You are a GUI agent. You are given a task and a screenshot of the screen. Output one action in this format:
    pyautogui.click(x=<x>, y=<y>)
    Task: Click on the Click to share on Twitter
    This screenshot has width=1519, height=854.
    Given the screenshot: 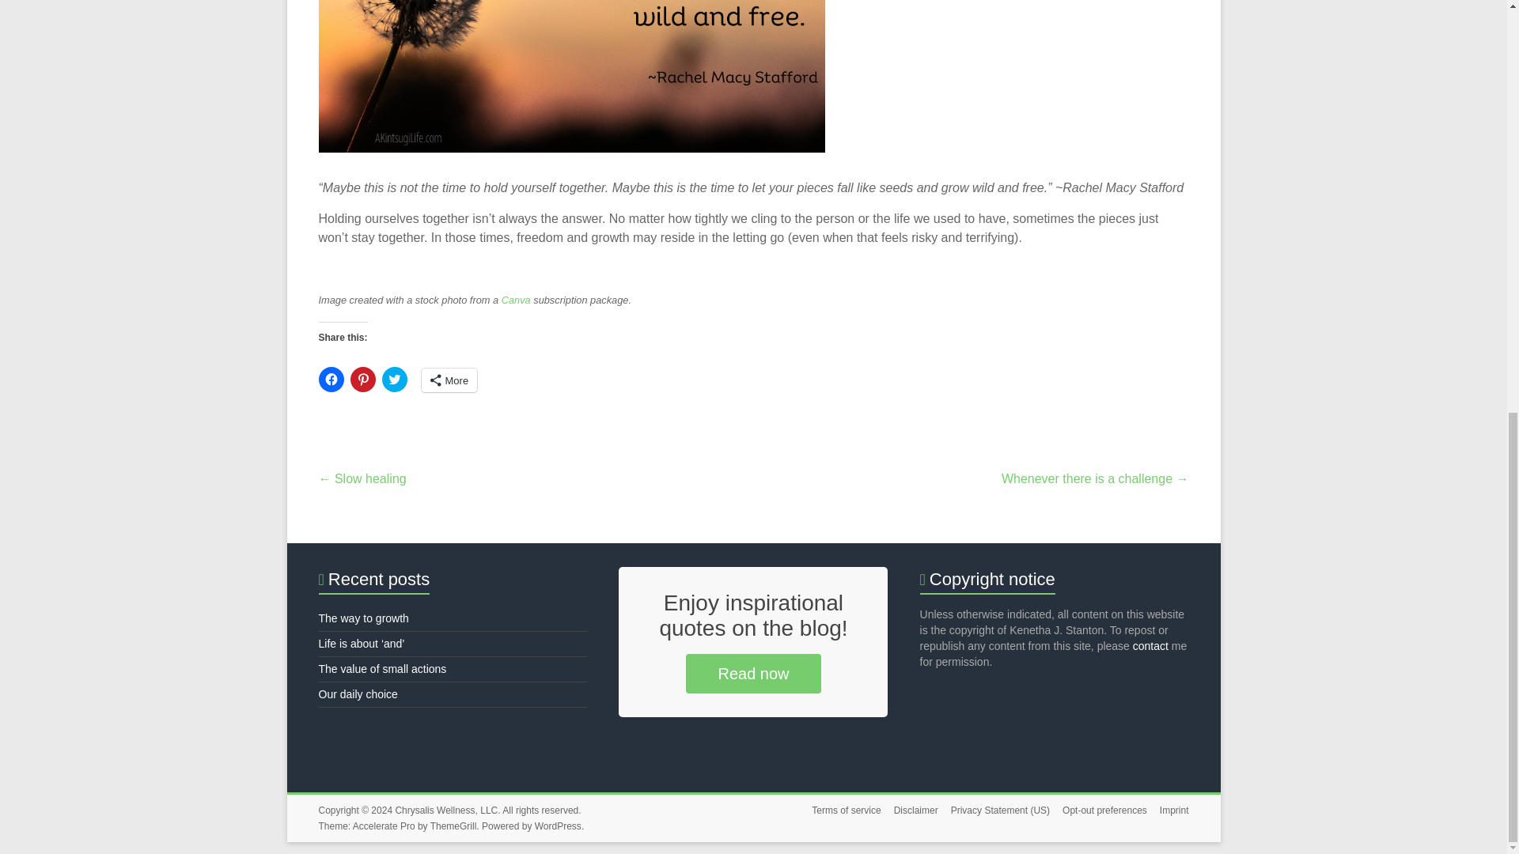 What is the action you would take?
    pyautogui.click(x=394, y=380)
    